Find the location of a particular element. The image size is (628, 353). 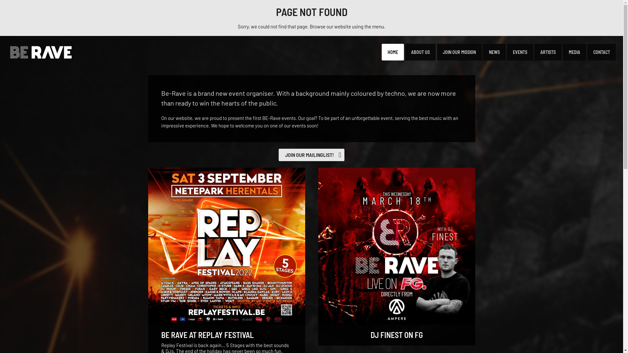

NEWS is located at coordinates (495, 52).